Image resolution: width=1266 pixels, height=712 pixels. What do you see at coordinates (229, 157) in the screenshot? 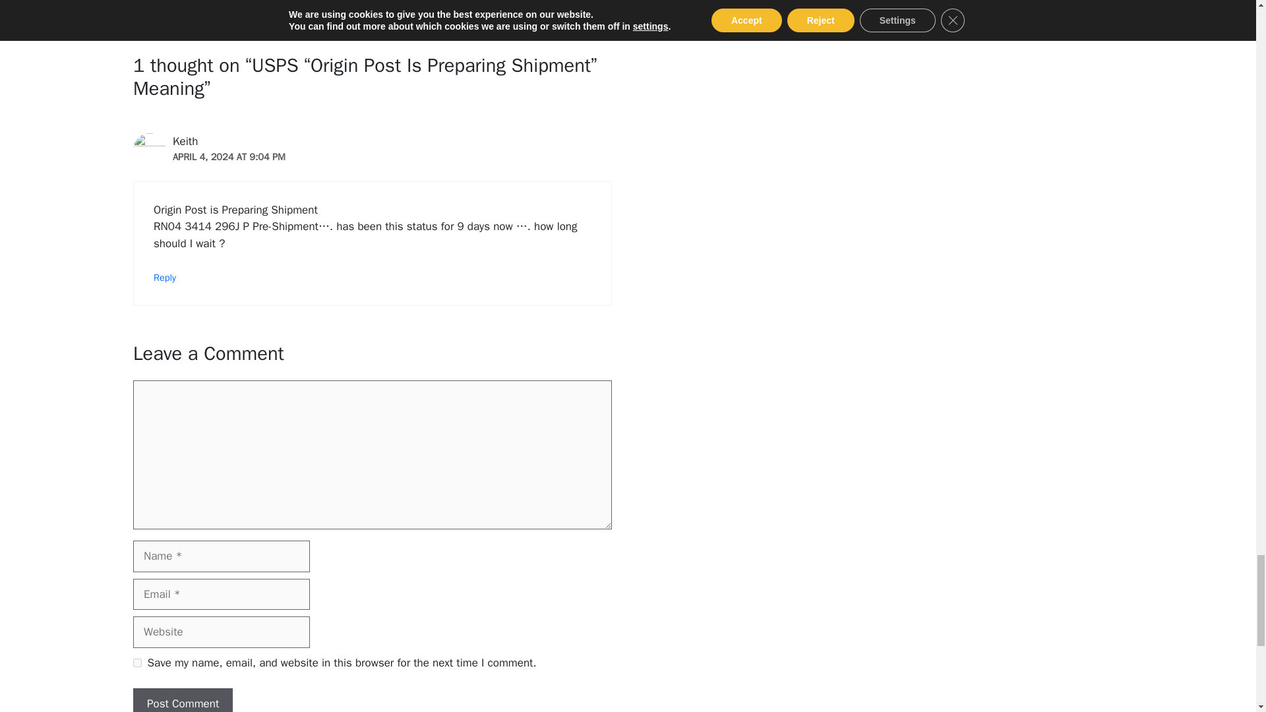
I see `APRIL 4, 2024 AT 9:04 PM` at bounding box center [229, 157].